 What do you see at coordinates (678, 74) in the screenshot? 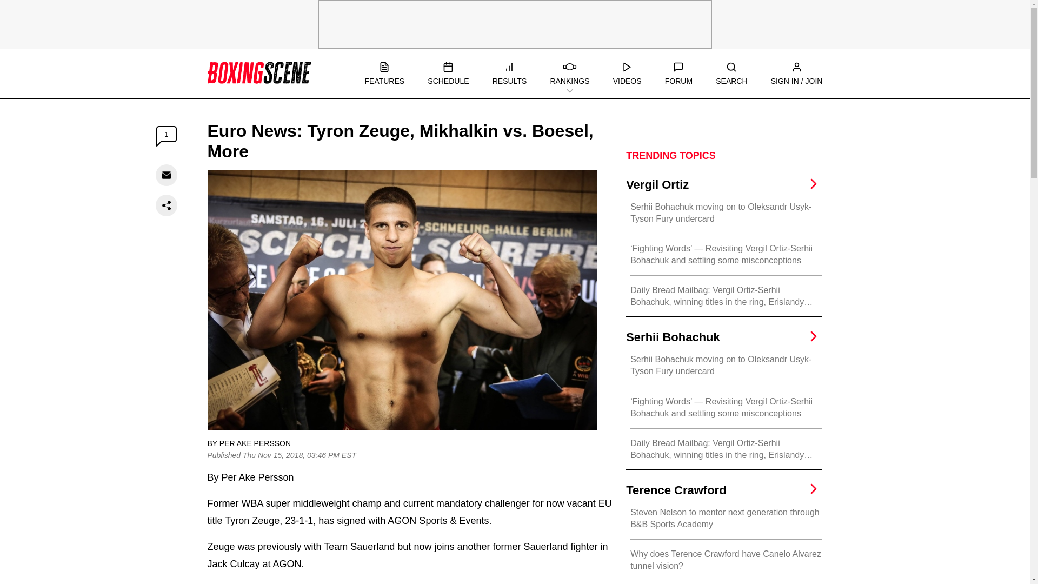
I see `FORUM` at bounding box center [678, 74].